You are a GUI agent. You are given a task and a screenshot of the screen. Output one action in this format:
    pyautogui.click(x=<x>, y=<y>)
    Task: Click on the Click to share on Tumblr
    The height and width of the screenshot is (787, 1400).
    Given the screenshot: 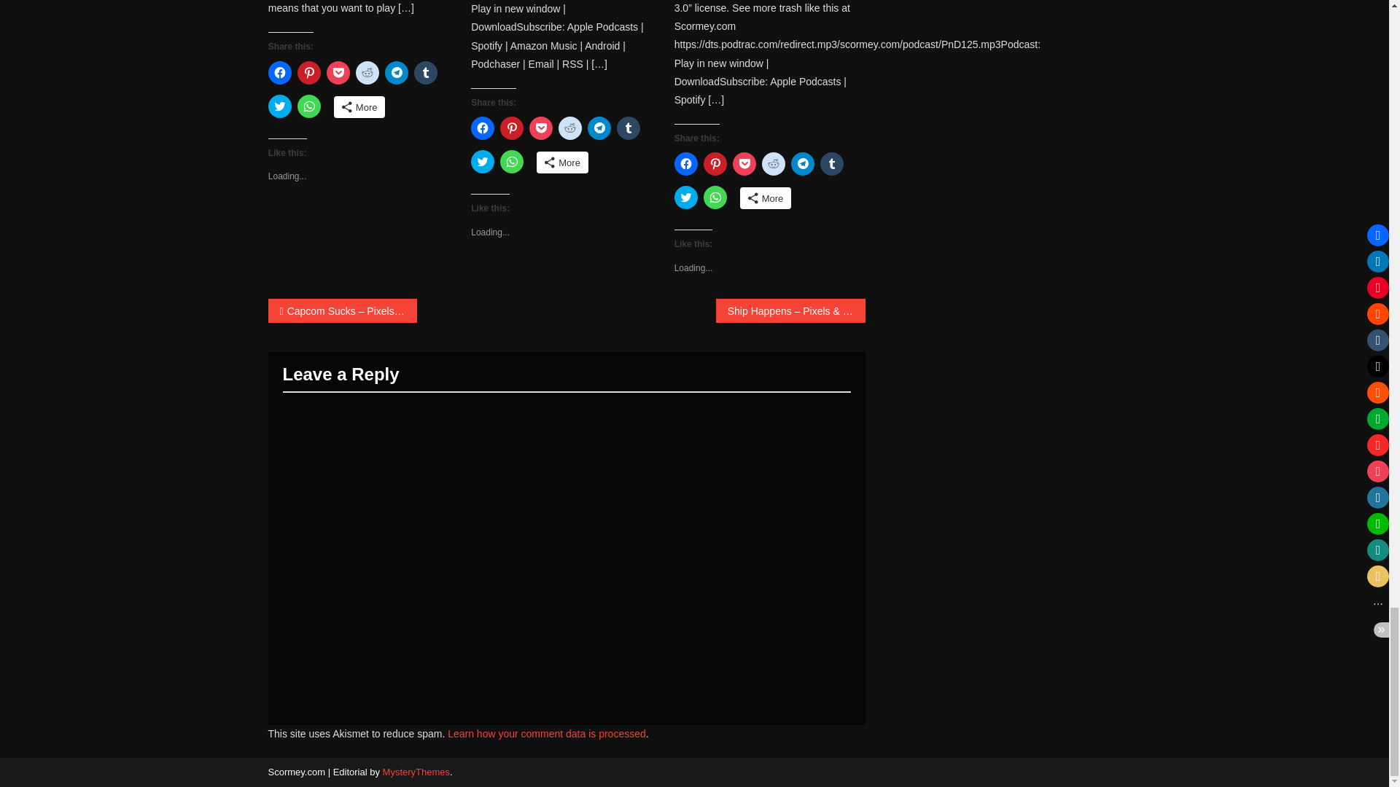 What is the action you would take?
    pyautogui.click(x=426, y=73)
    